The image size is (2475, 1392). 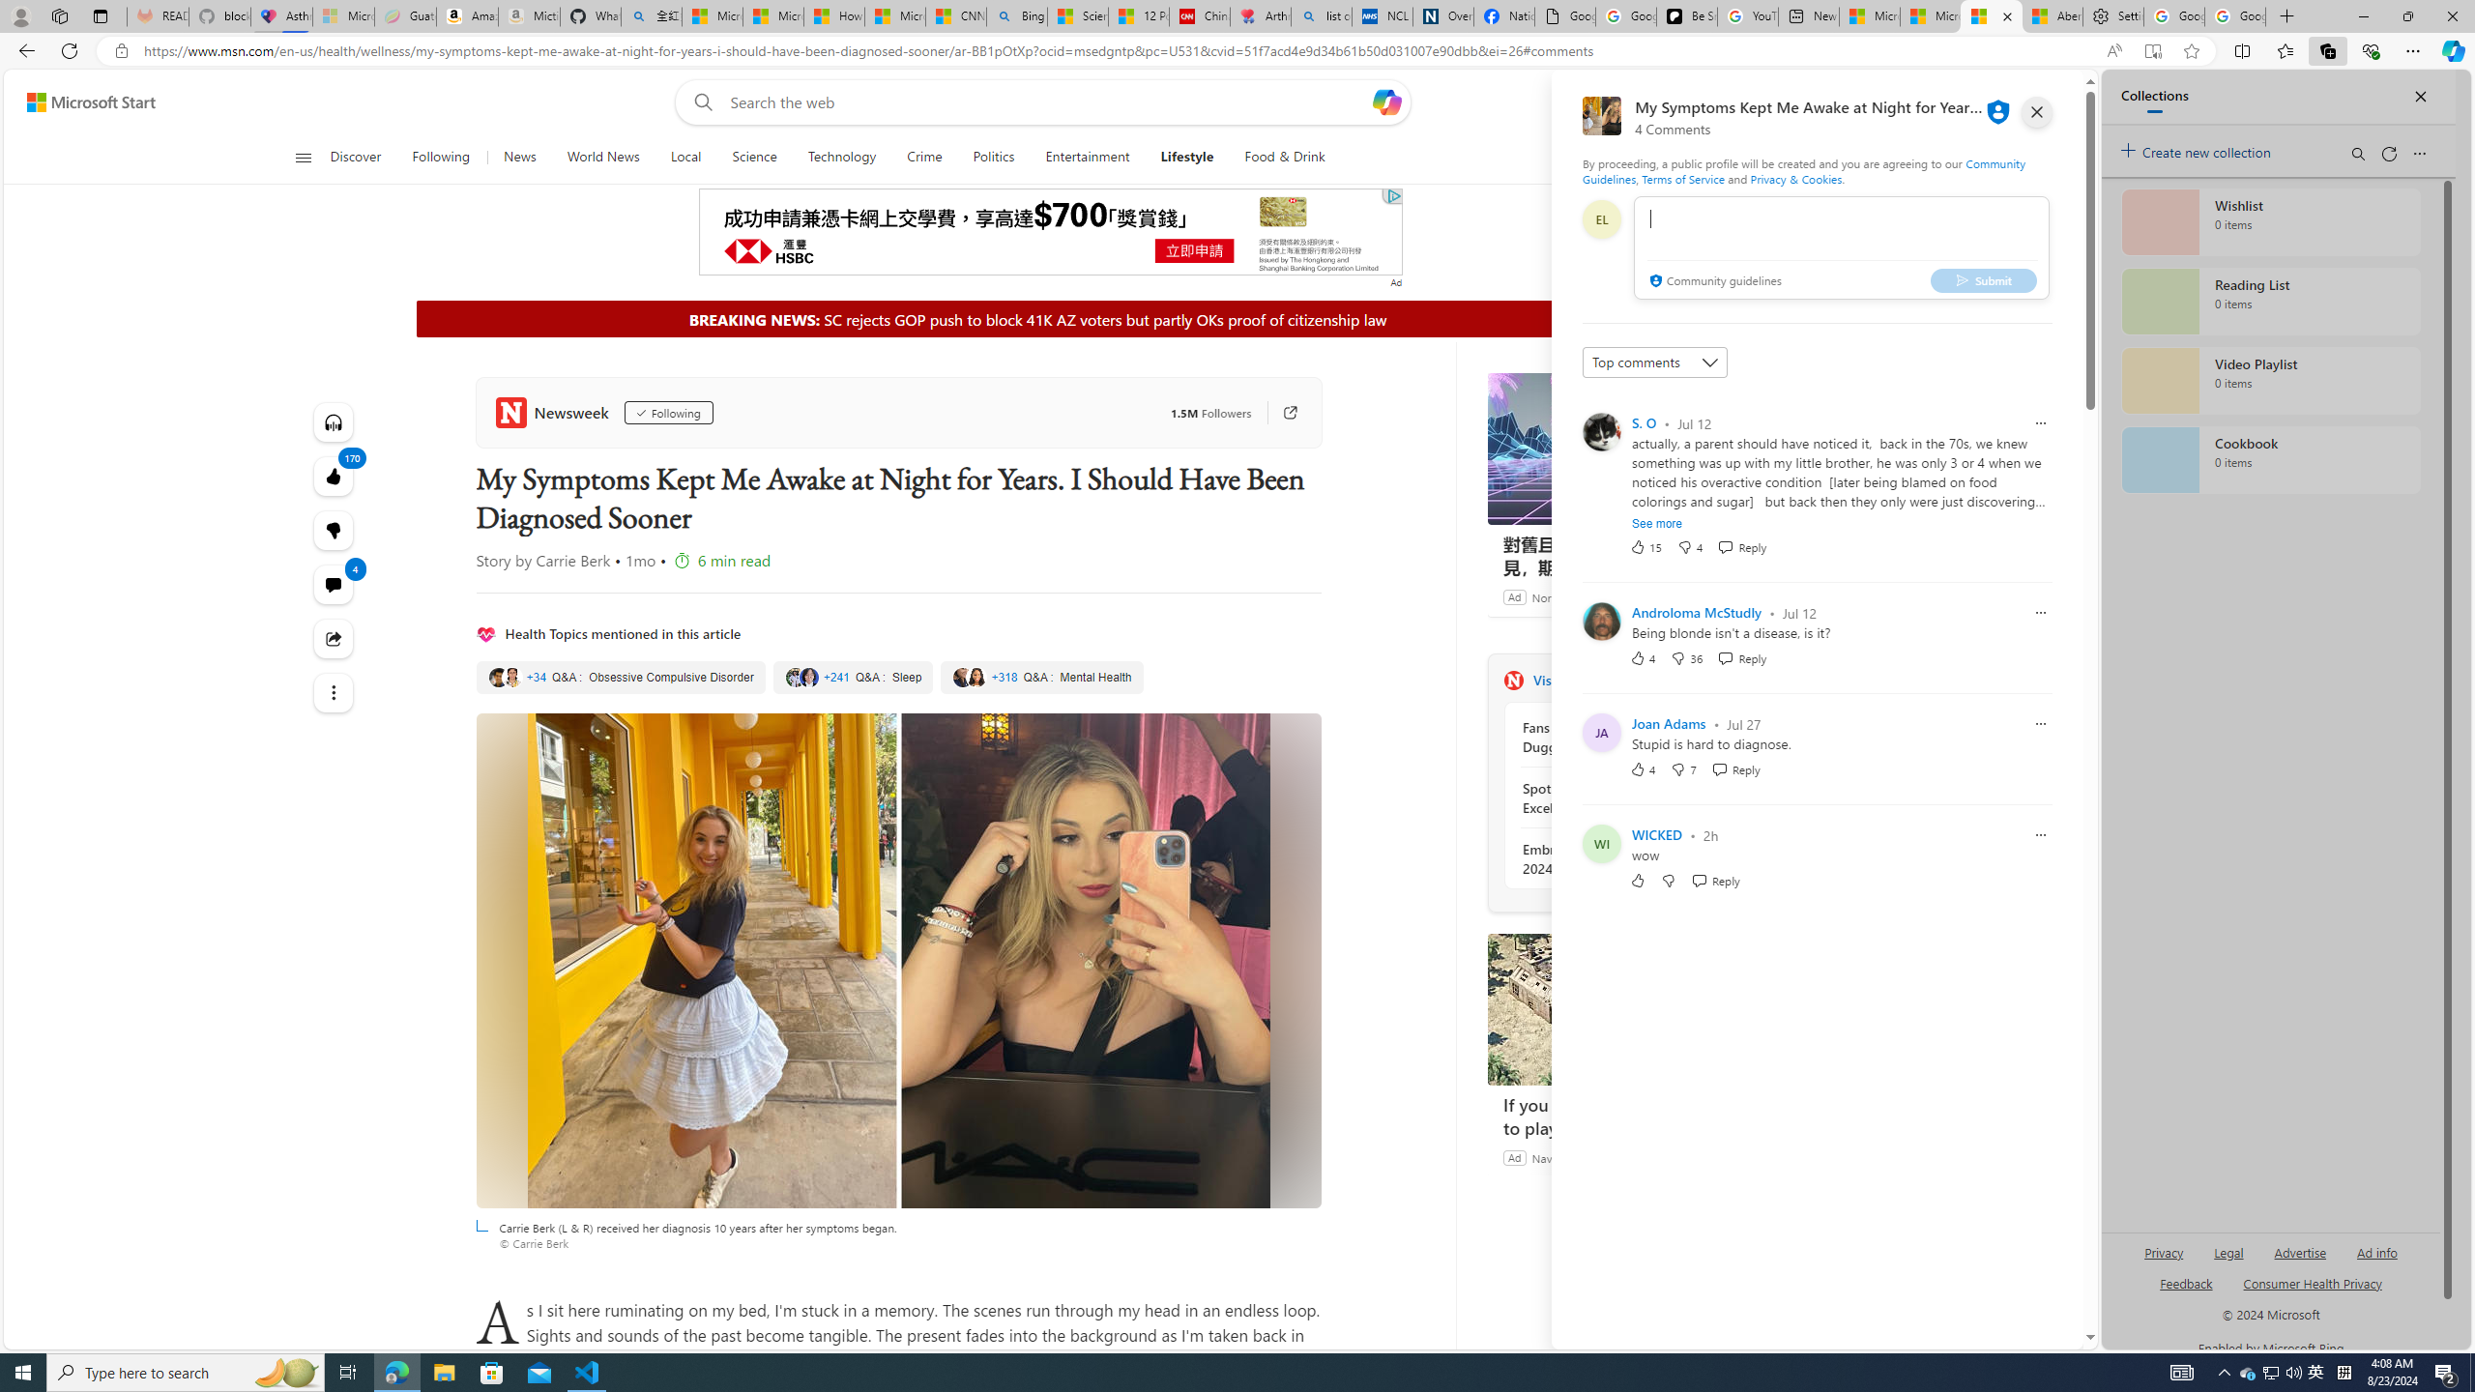 What do you see at coordinates (1753, 680) in the screenshot?
I see `Visit Newsweek website` at bounding box center [1753, 680].